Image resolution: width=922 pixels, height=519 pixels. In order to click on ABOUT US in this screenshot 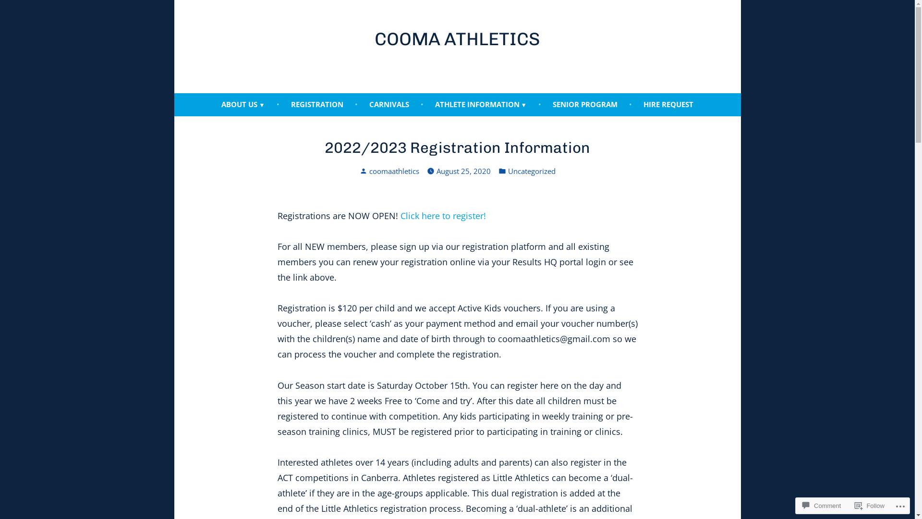, I will do `click(243, 105)`.